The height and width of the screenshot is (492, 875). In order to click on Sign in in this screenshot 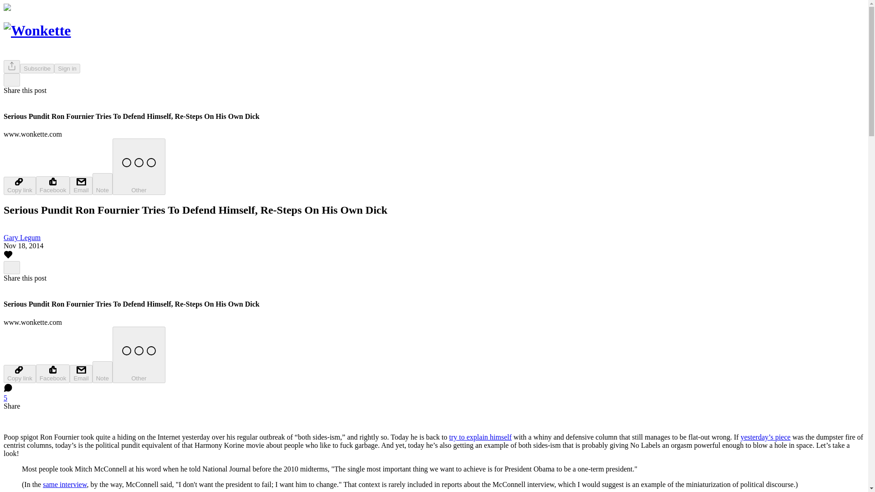, I will do `click(67, 68)`.